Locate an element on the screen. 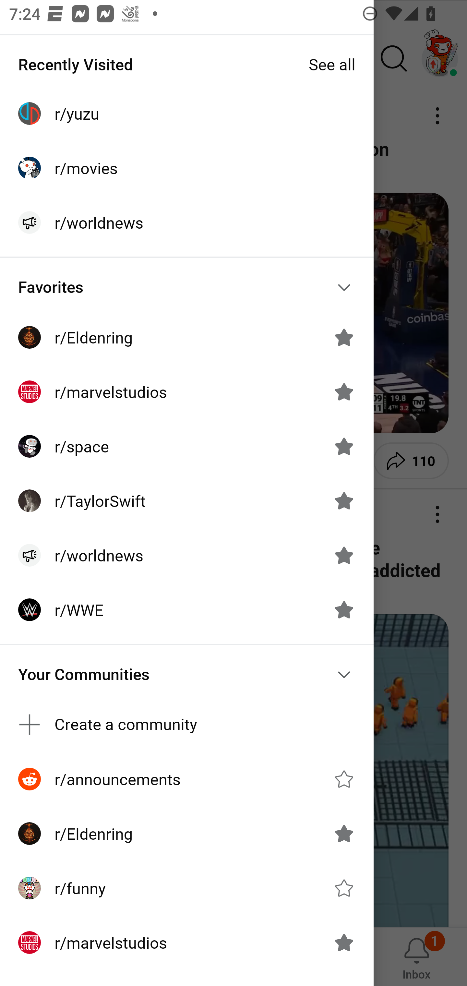  r/worldnews is located at coordinates (187, 222).